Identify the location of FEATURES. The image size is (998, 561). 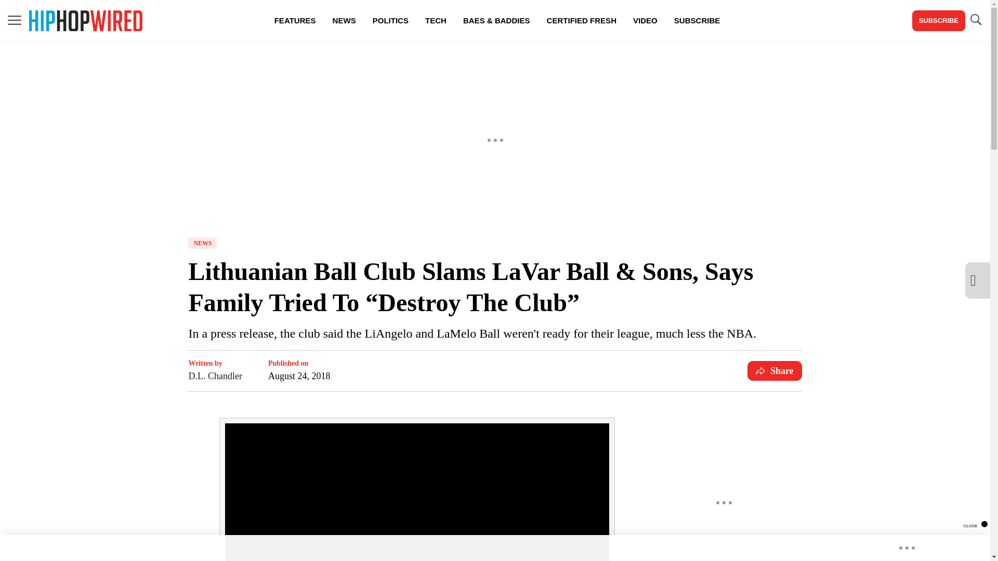
(295, 21).